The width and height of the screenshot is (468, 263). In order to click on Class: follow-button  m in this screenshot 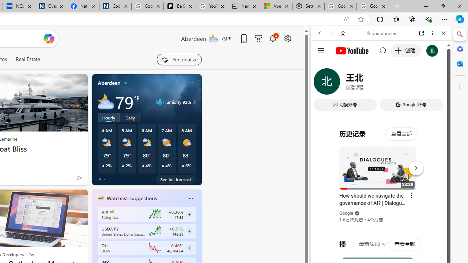, I will do `click(189, 248)`.